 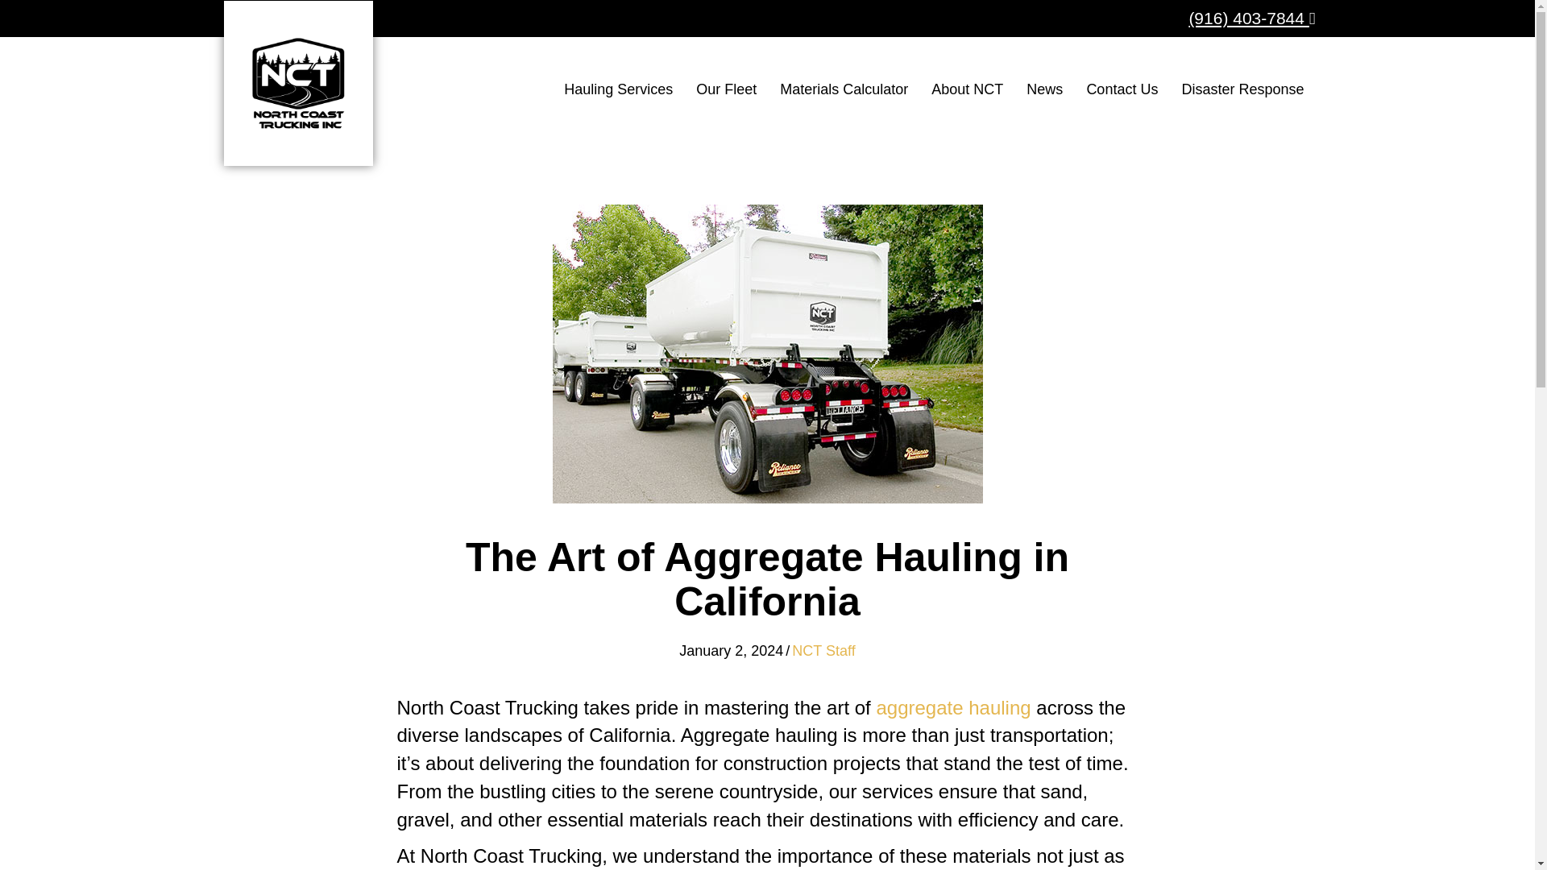 I want to click on About NCT, so click(x=967, y=89).